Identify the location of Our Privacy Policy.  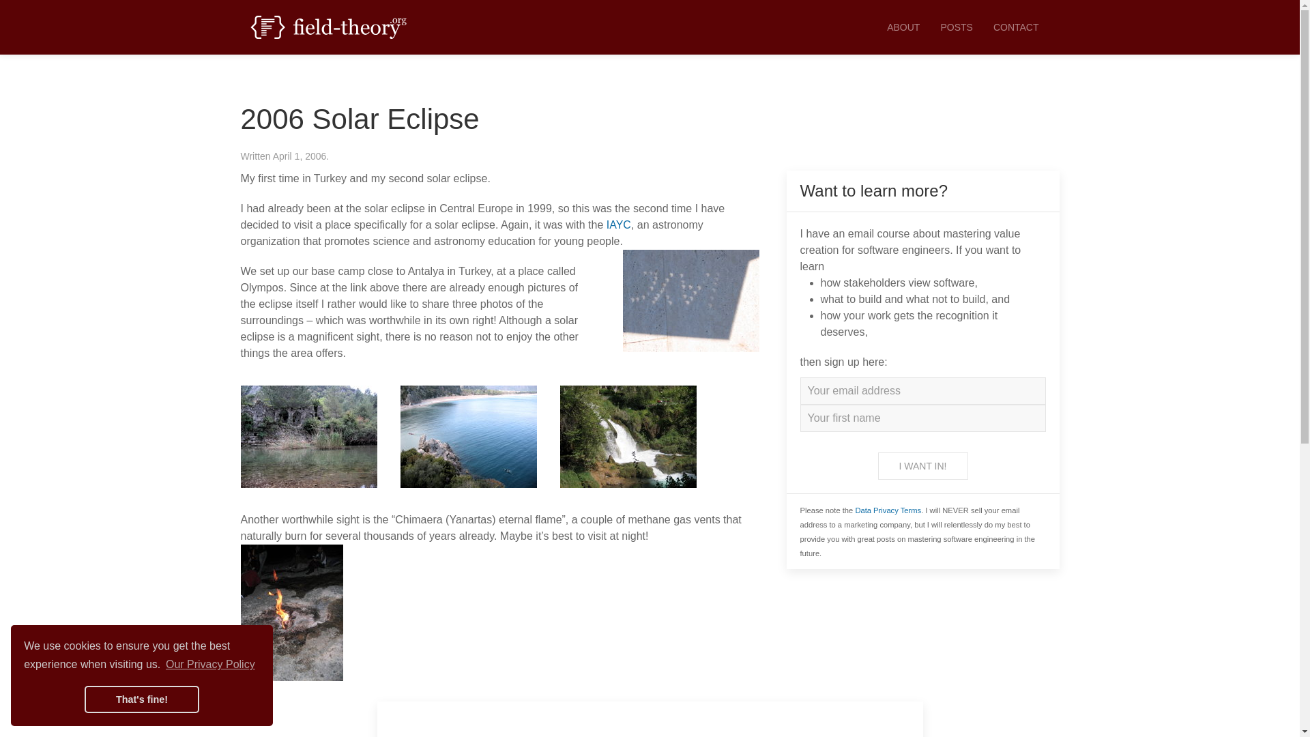
(210, 665).